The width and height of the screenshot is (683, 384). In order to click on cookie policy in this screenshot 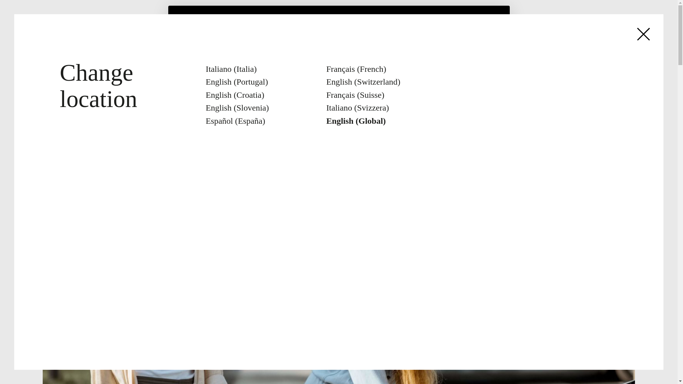, I will do `click(343, 36)`.